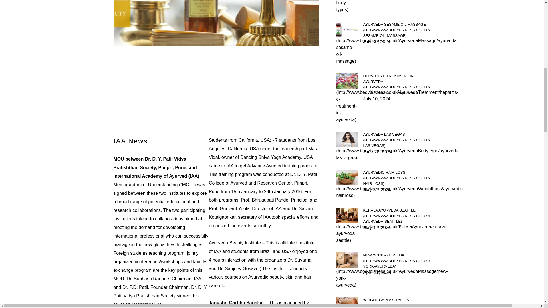  What do you see at coordinates (396, 84) in the screenshot?
I see `HEPATITIS C TREATMENT IN AYURVEDA` at bounding box center [396, 84].